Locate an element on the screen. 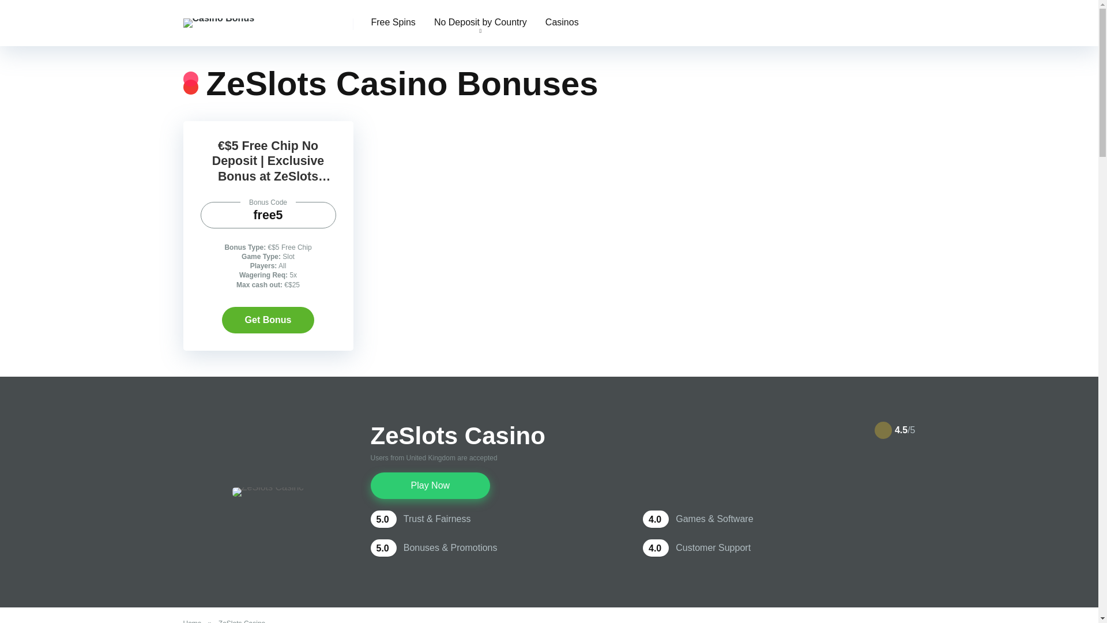 The height and width of the screenshot is (623, 1107). Play Now is located at coordinates (430, 486).